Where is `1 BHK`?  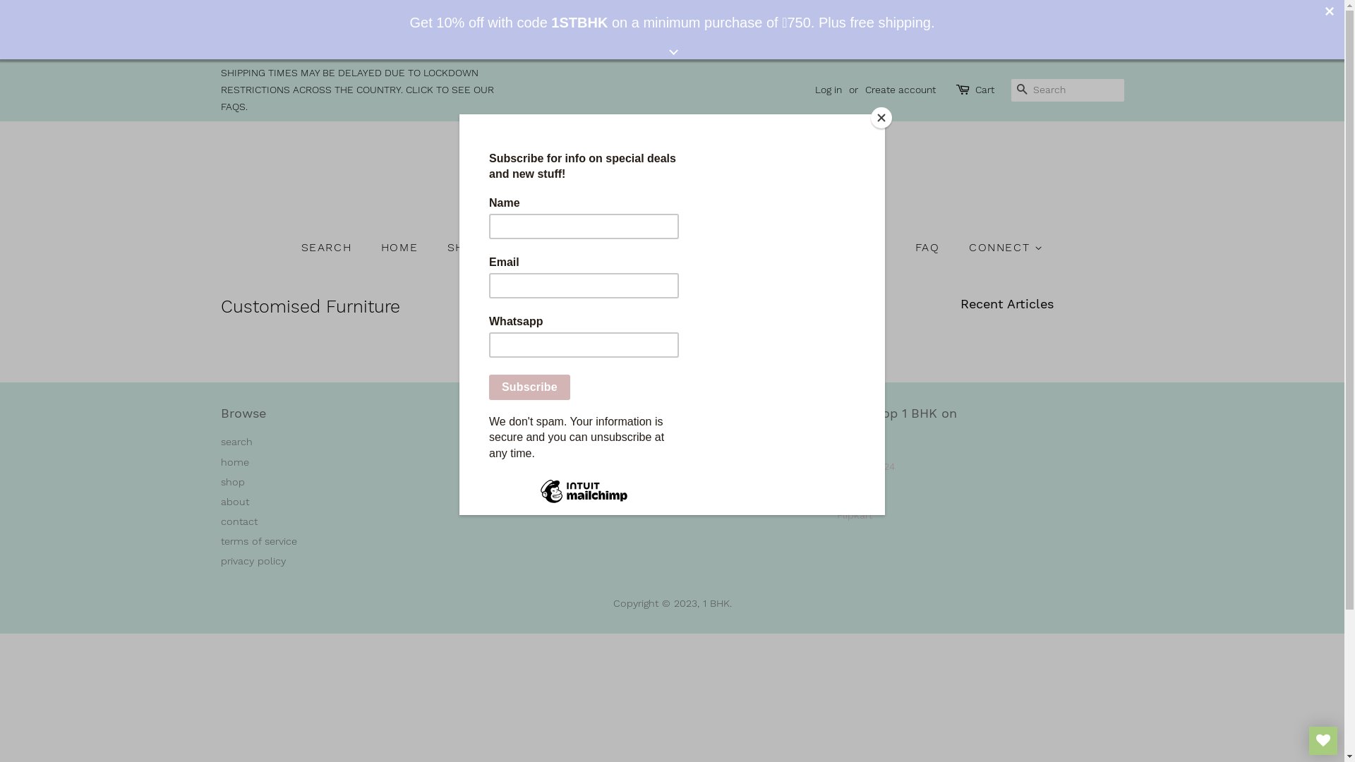
1 BHK is located at coordinates (716, 604).